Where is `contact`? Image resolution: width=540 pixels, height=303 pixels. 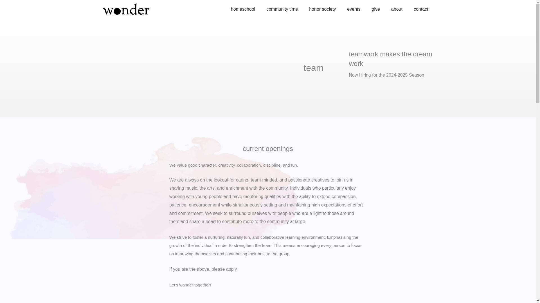 contact is located at coordinates (421, 9).